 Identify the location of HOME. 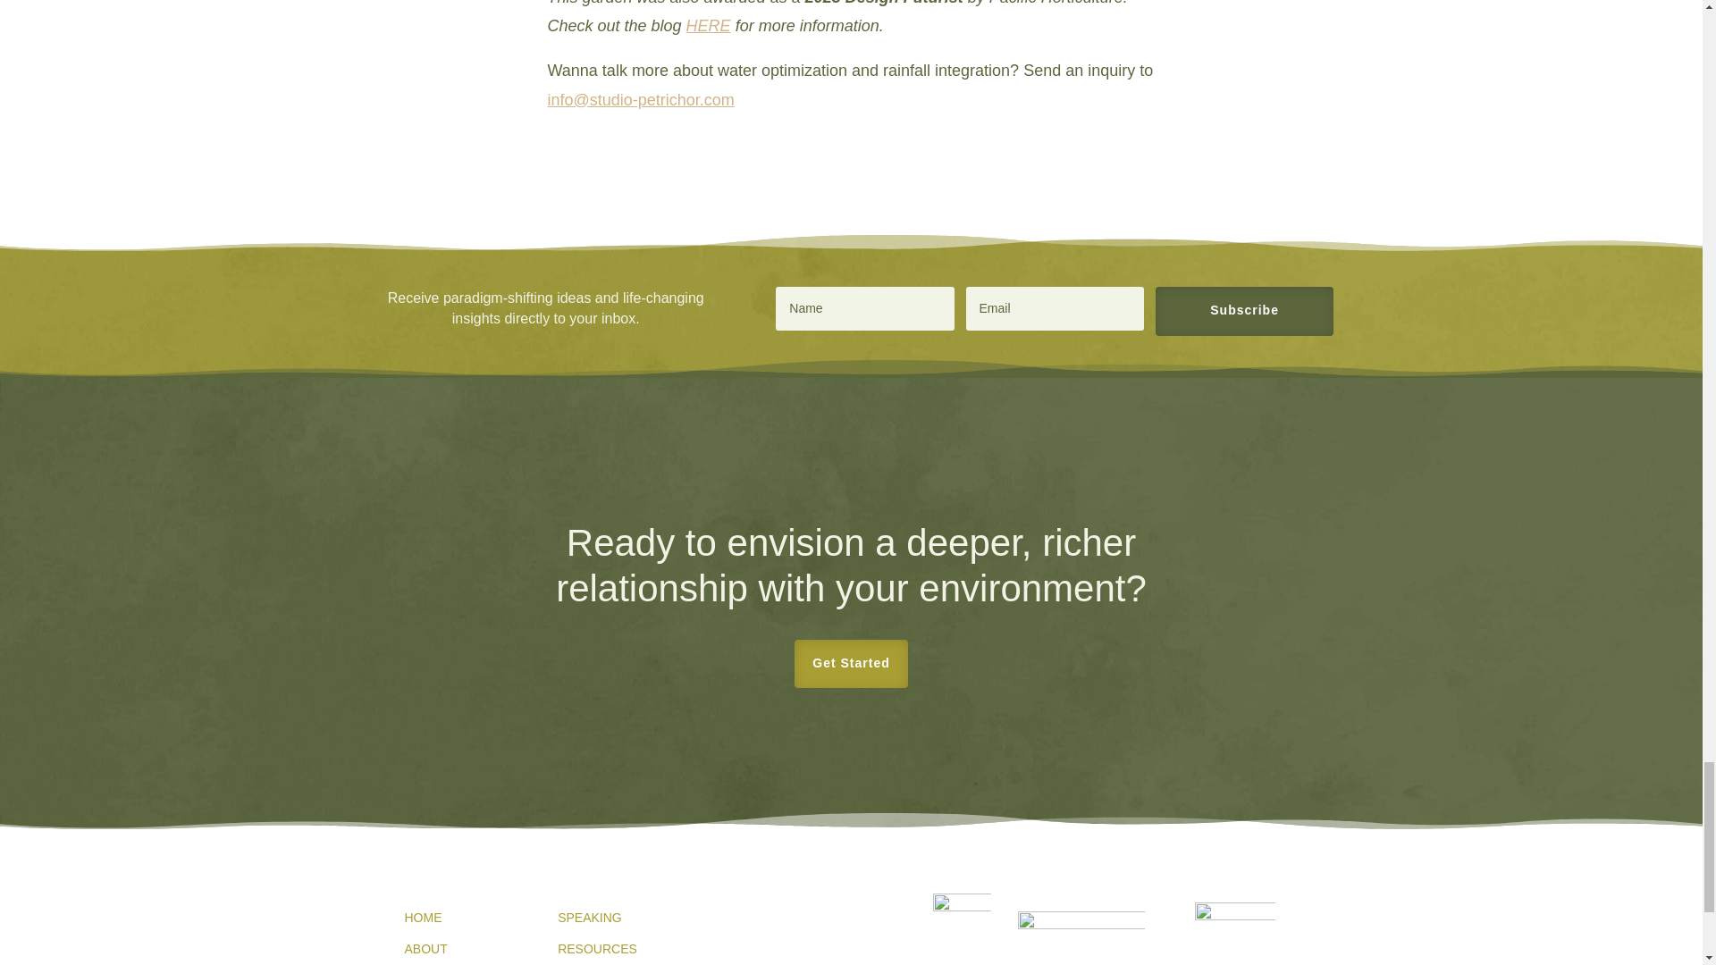
(422, 917).